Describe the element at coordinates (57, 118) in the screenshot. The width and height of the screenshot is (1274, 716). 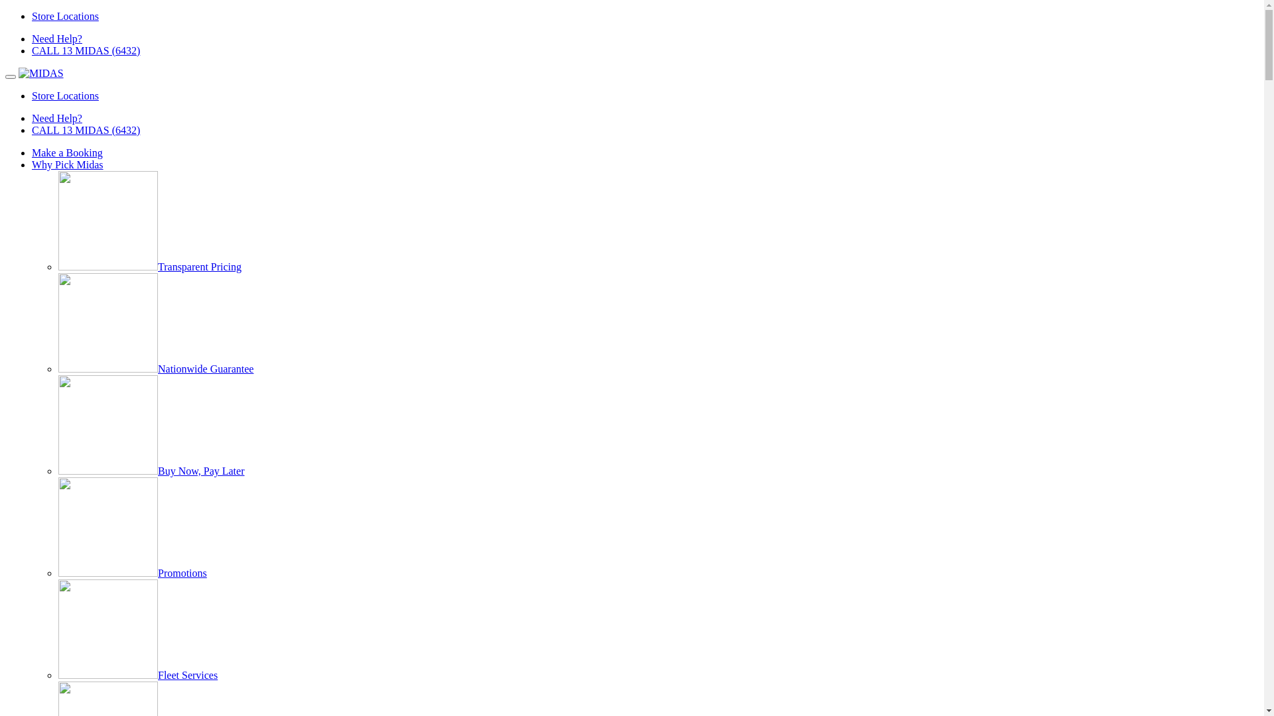
I see `Need Help?` at that location.